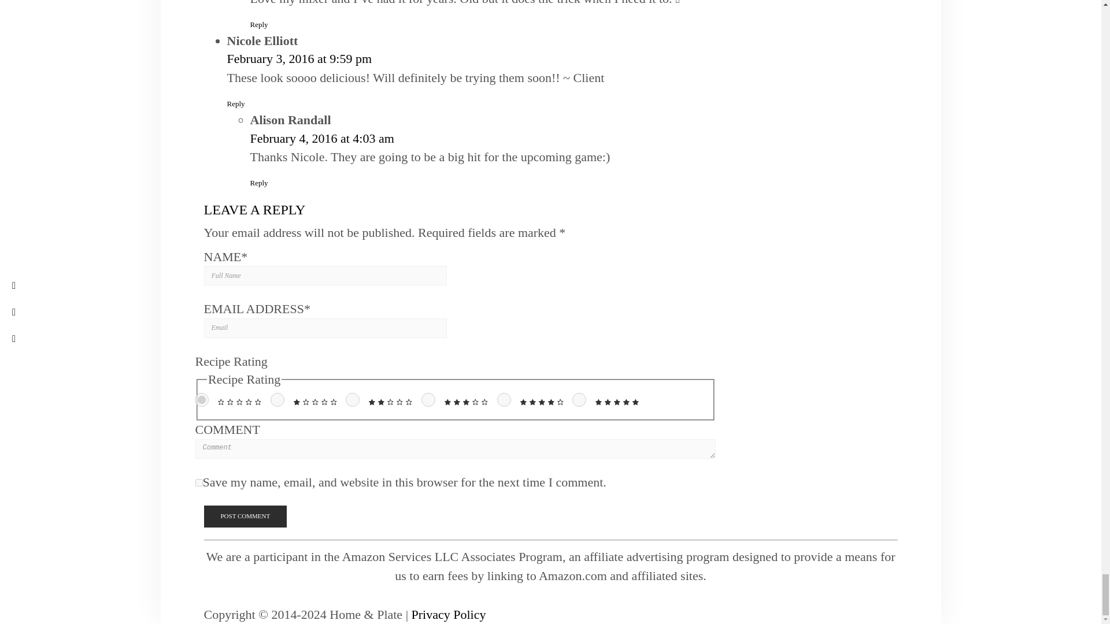  I want to click on 1, so click(277, 400).